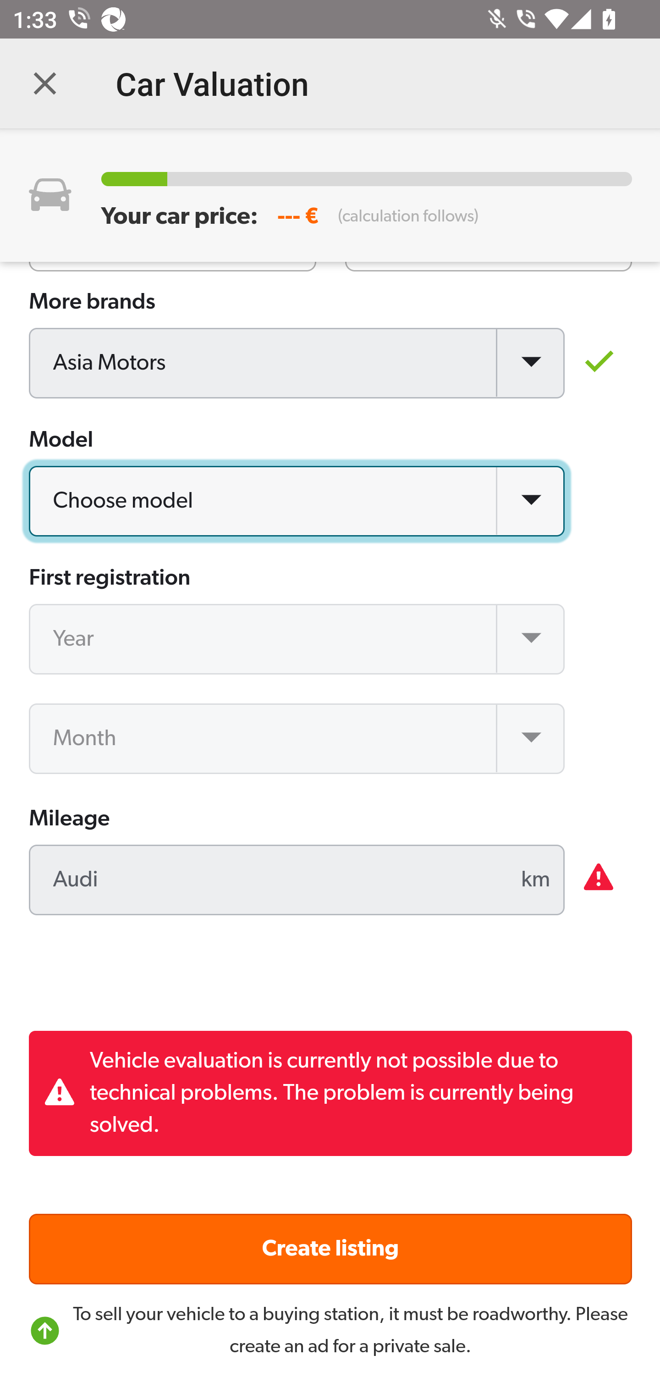 The width and height of the screenshot is (660, 1394). I want to click on Audi, so click(297, 881).